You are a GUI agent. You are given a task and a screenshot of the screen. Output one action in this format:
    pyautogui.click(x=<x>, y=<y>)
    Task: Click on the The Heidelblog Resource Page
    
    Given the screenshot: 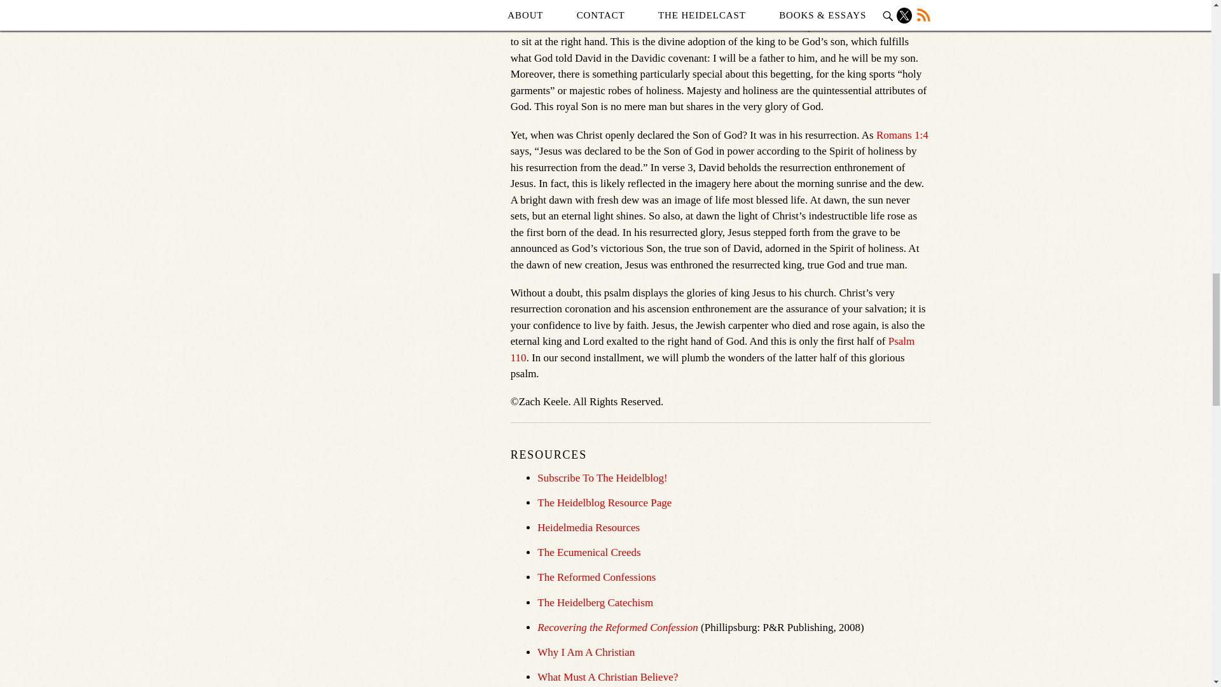 What is the action you would take?
    pyautogui.click(x=604, y=503)
    